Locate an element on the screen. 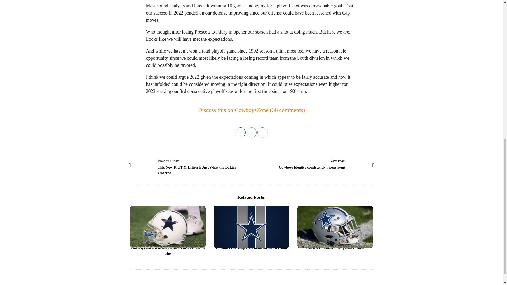 The height and width of the screenshot is (285, 507). This New Kid T.Y. Hilton is Just What the Dakter Ordered is located at coordinates (168, 161).